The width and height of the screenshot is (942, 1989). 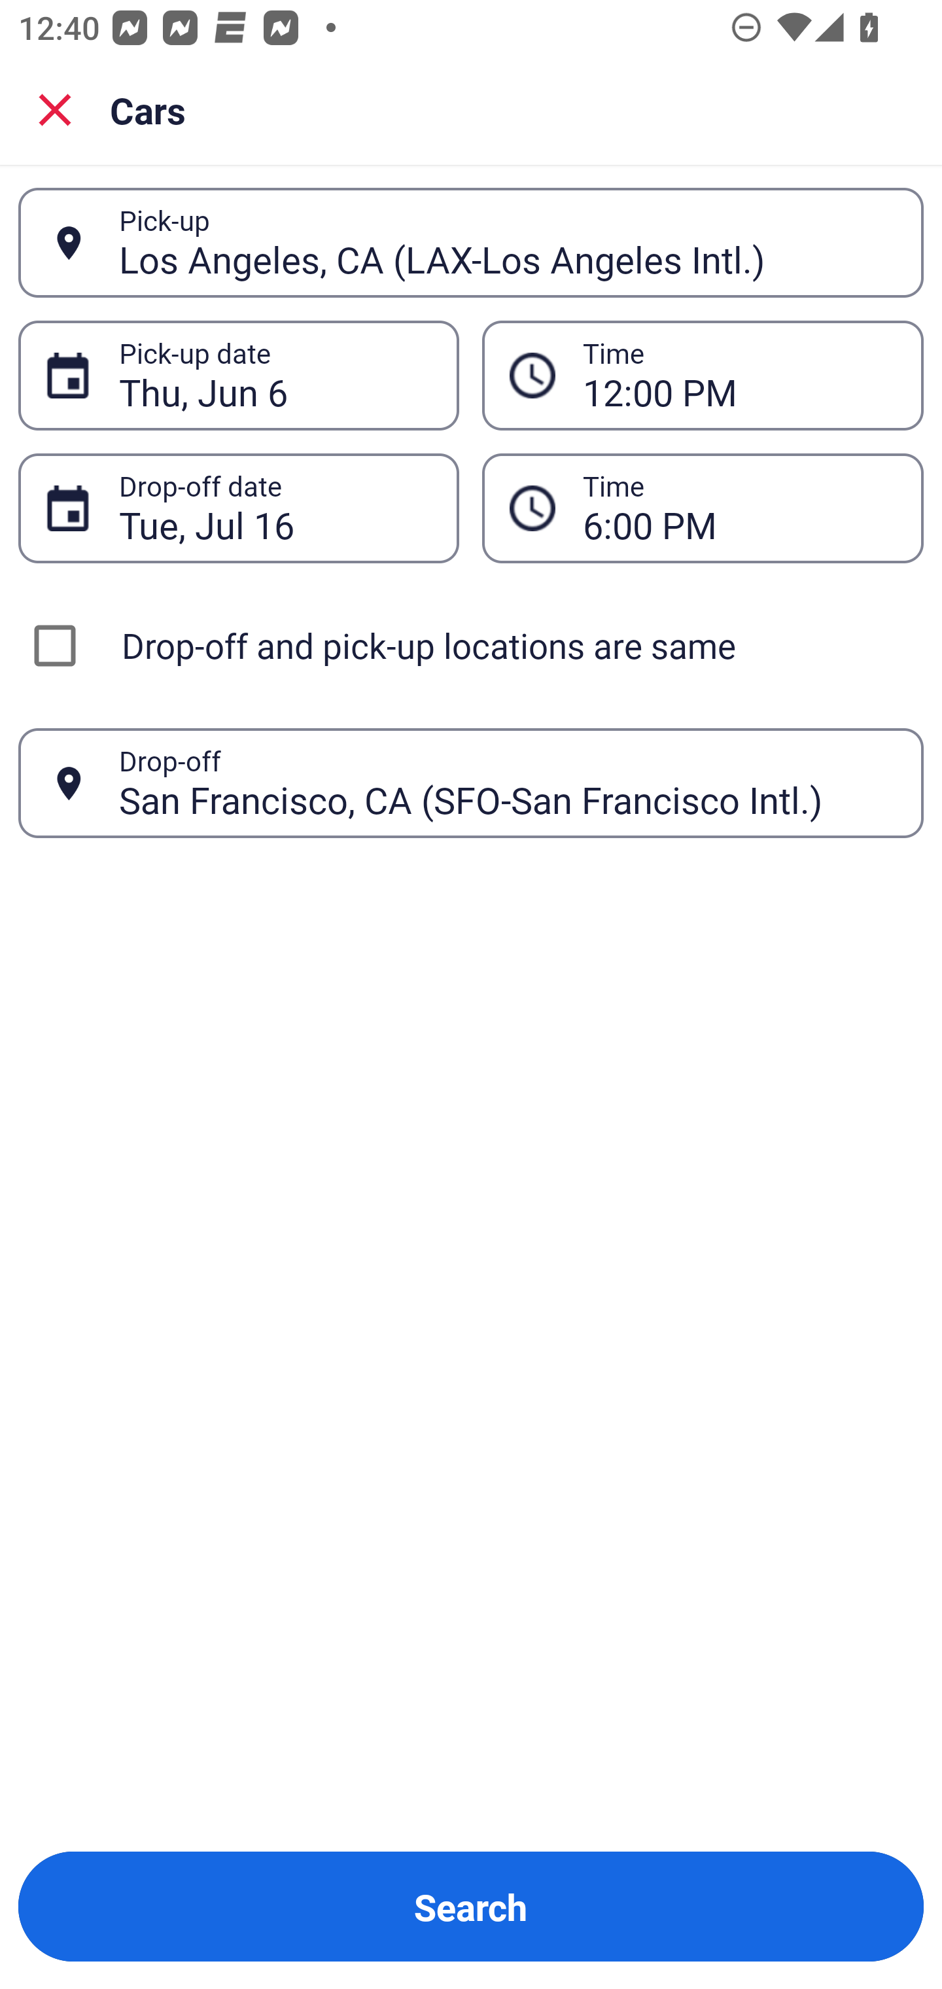 I want to click on Drop-off and pick-up locations are same, so click(x=471, y=645).